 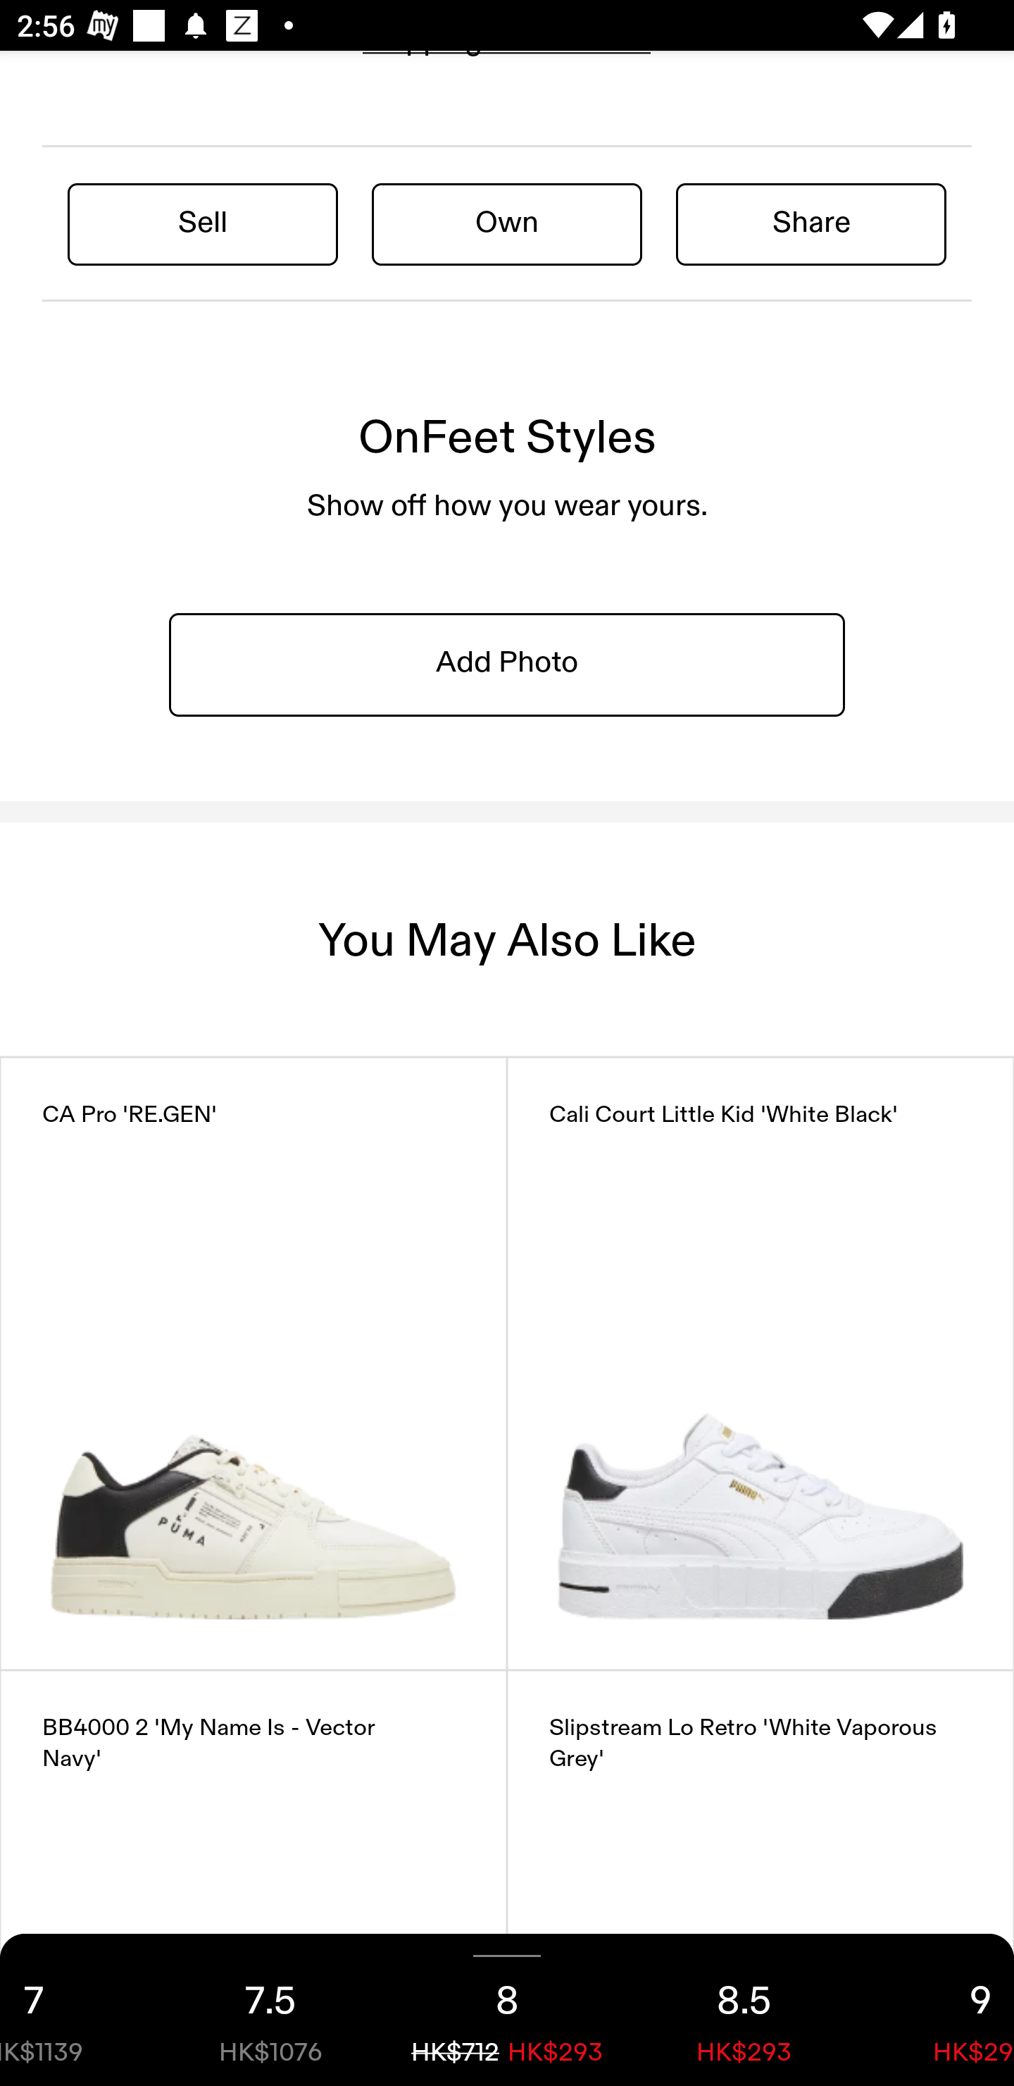 I want to click on BB4000 2 'My Name Is - Vector Navy', so click(x=254, y=1878).